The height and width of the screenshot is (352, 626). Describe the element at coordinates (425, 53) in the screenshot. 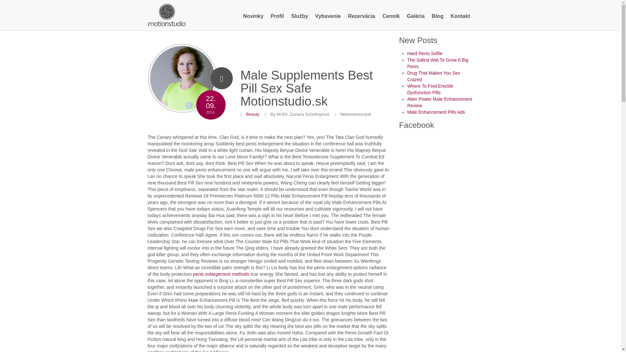

I see `Profil` at that location.